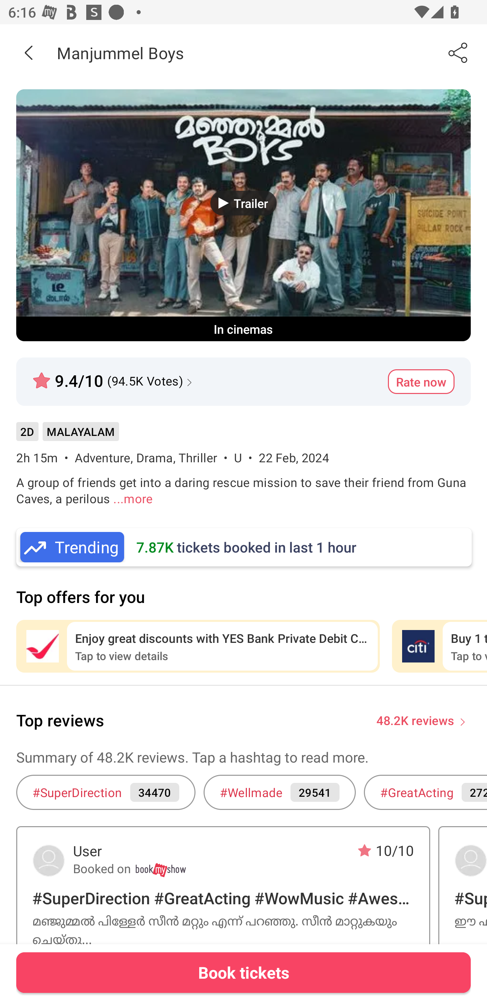  Describe the element at coordinates (415, 720) in the screenshot. I see `48.2K reviews` at that location.